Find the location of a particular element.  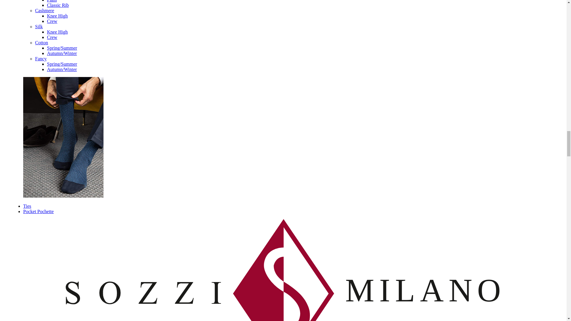

Silk Socks is located at coordinates (39, 27).